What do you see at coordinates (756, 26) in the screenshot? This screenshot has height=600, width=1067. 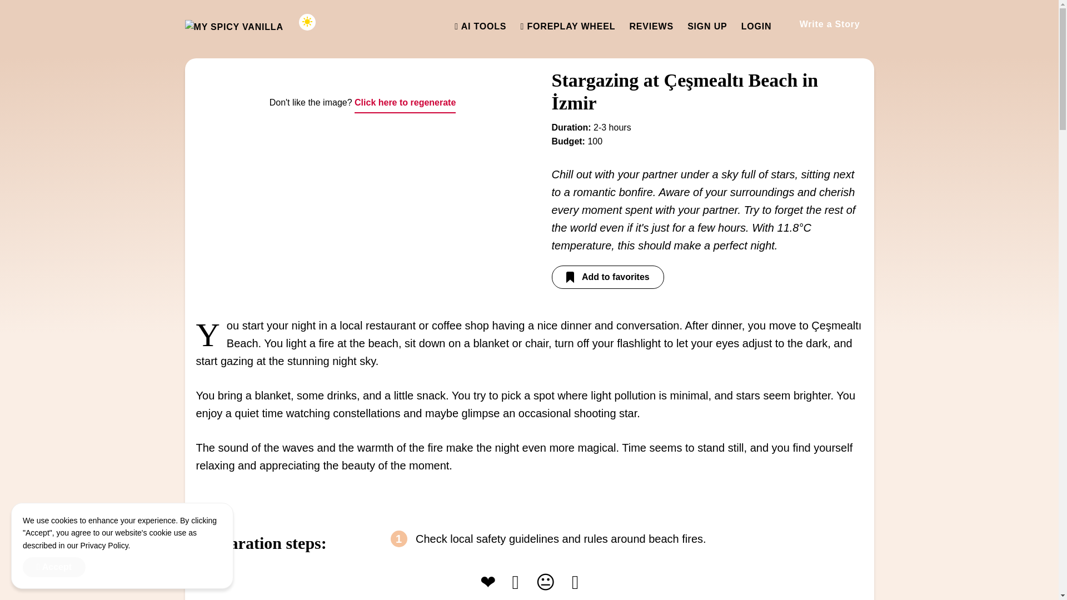 I see `LOGIN` at bounding box center [756, 26].